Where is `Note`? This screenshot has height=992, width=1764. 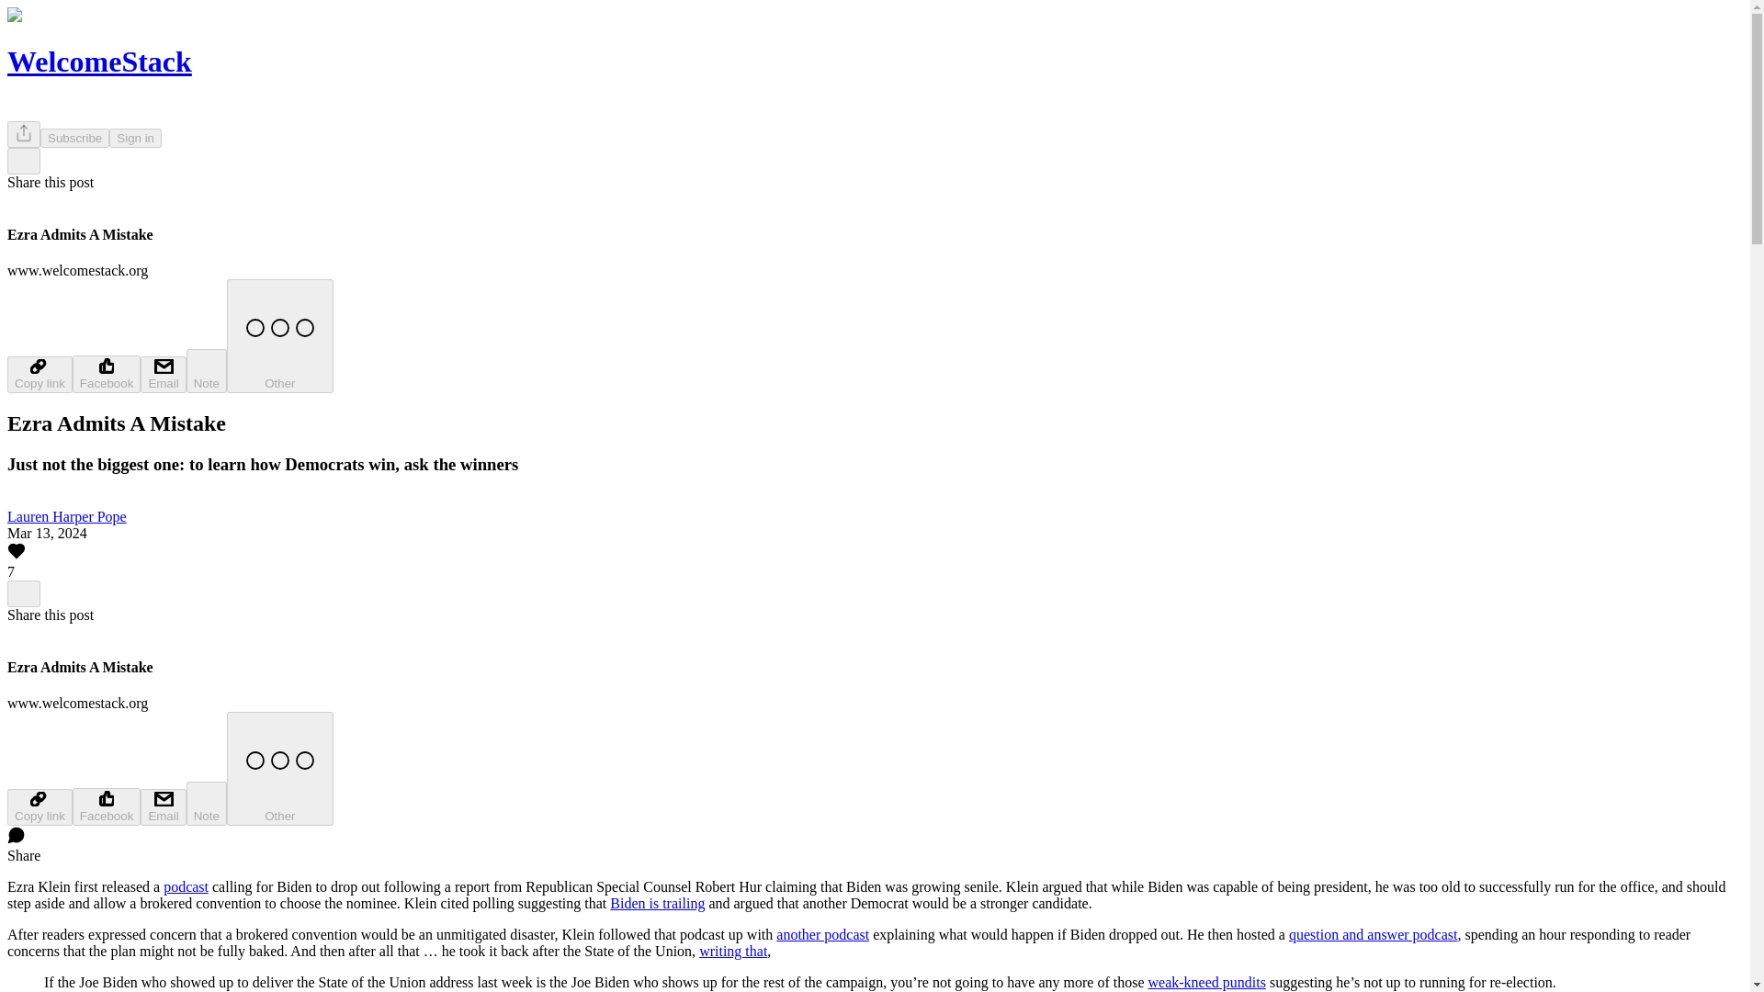 Note is located at coordinates (207, 803).